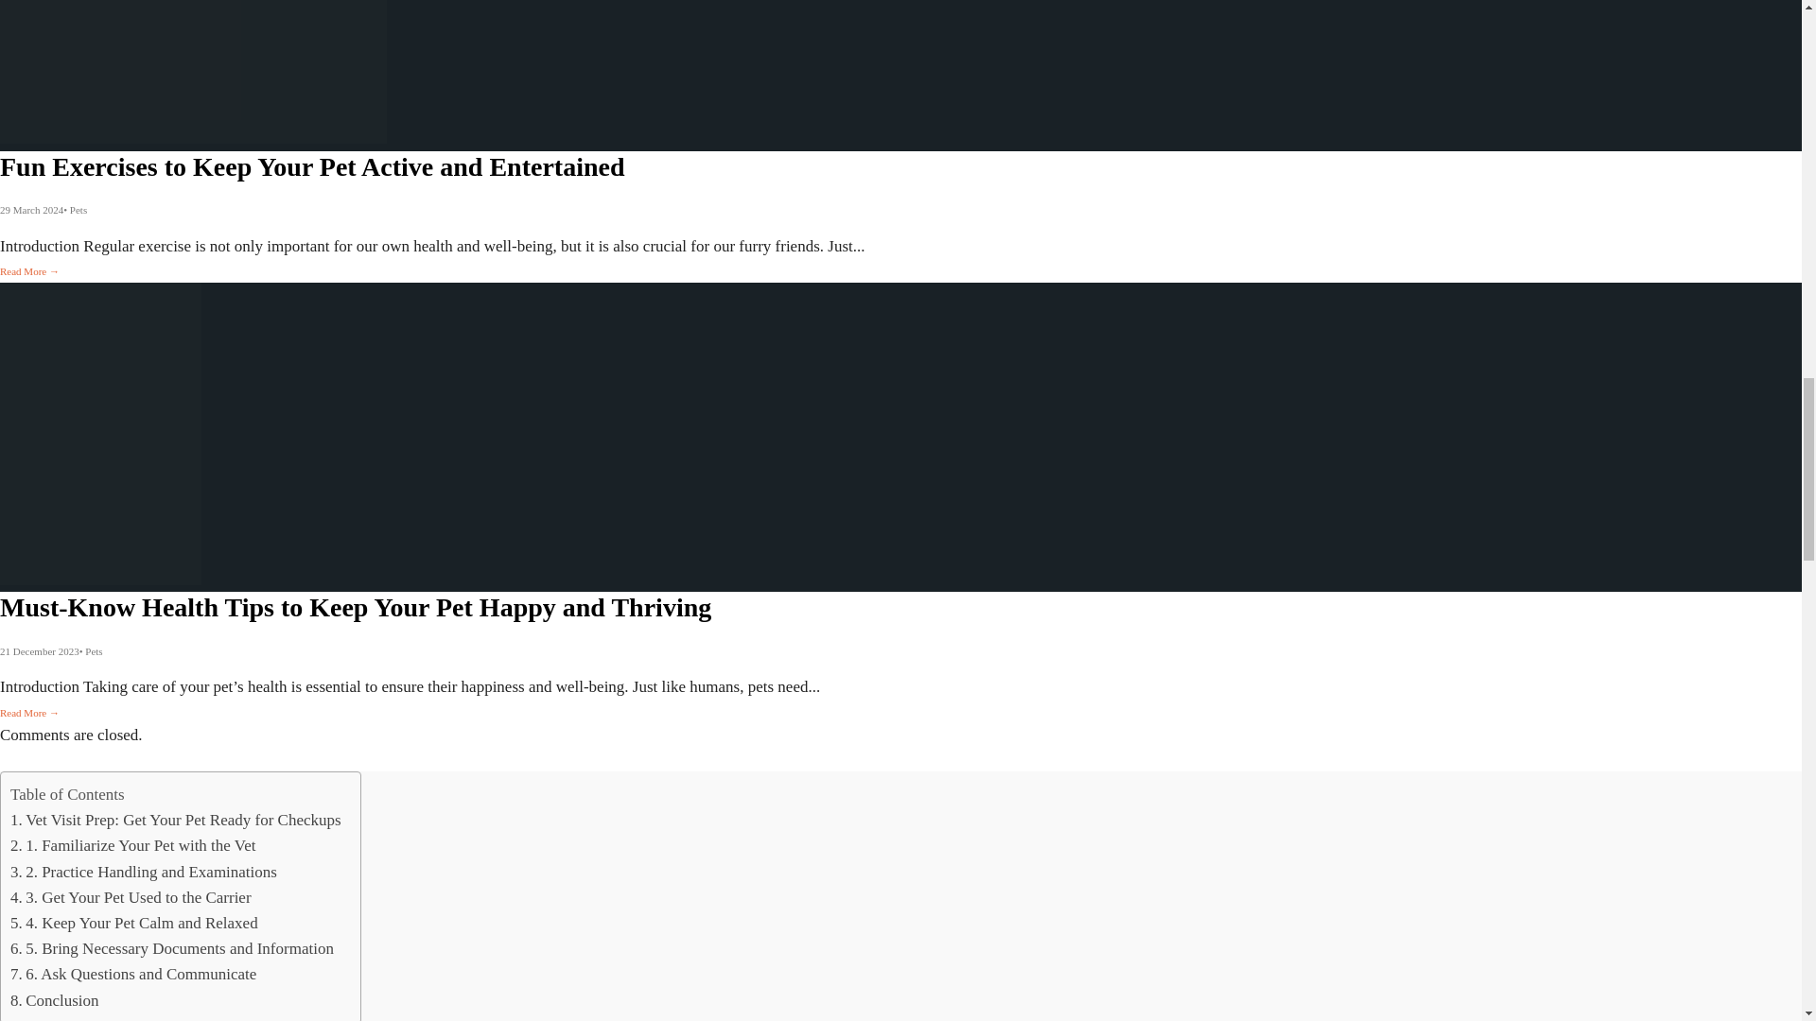 Image resolution: width=1816 pixels, height=1021 pixels. What do you see at coordinates (172, 949) in the screenshot?
I see `5. Bring Necessary Documents and Information` at bounding box center [172, 949].